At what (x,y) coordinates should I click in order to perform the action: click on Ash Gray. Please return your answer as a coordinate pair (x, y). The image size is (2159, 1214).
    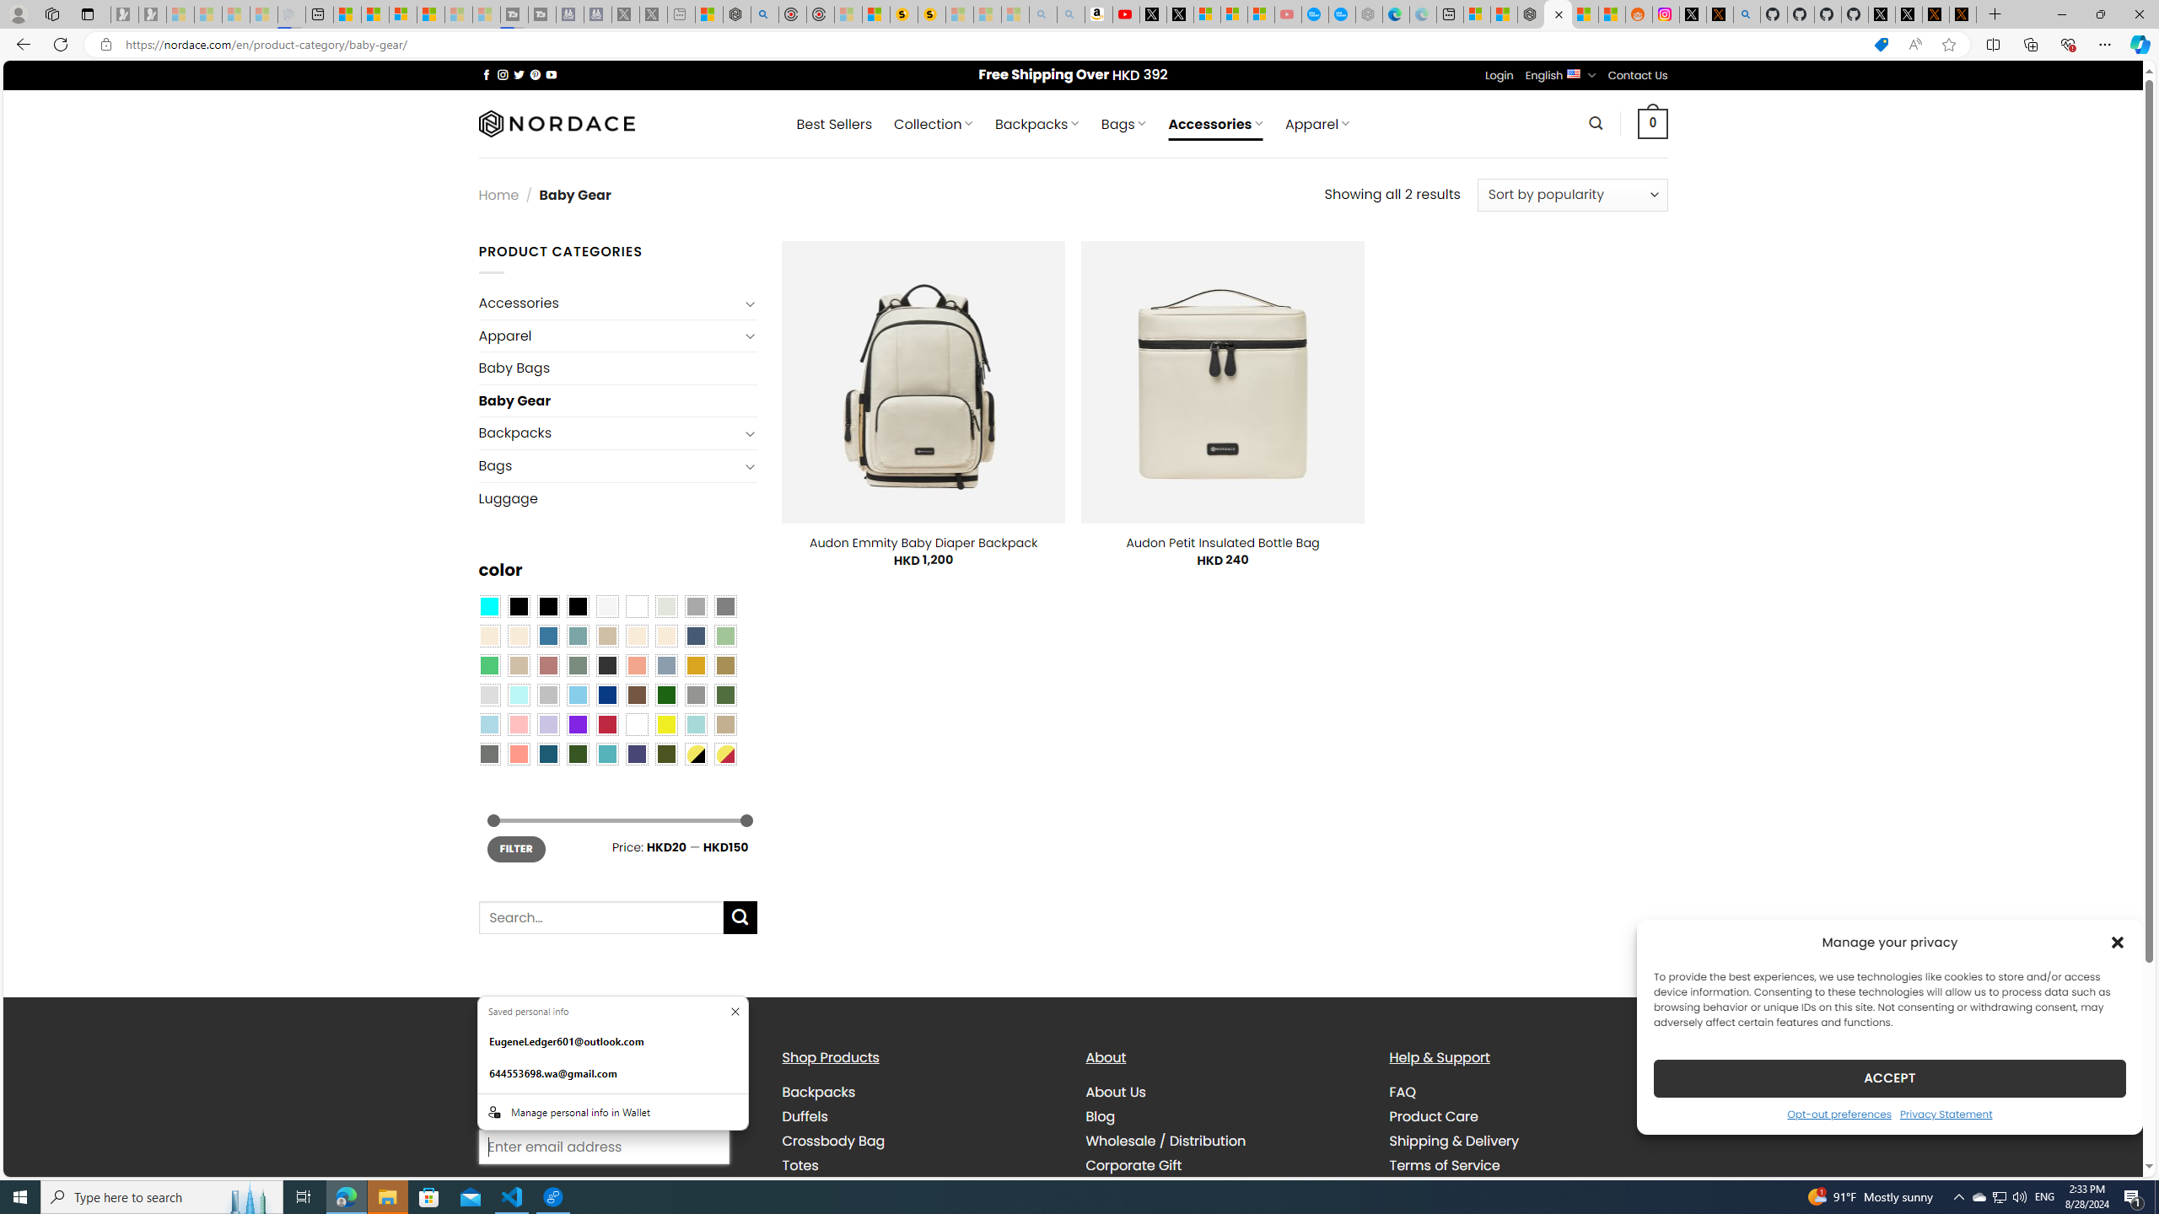
    Looking at the image, I should click on (666, 605).